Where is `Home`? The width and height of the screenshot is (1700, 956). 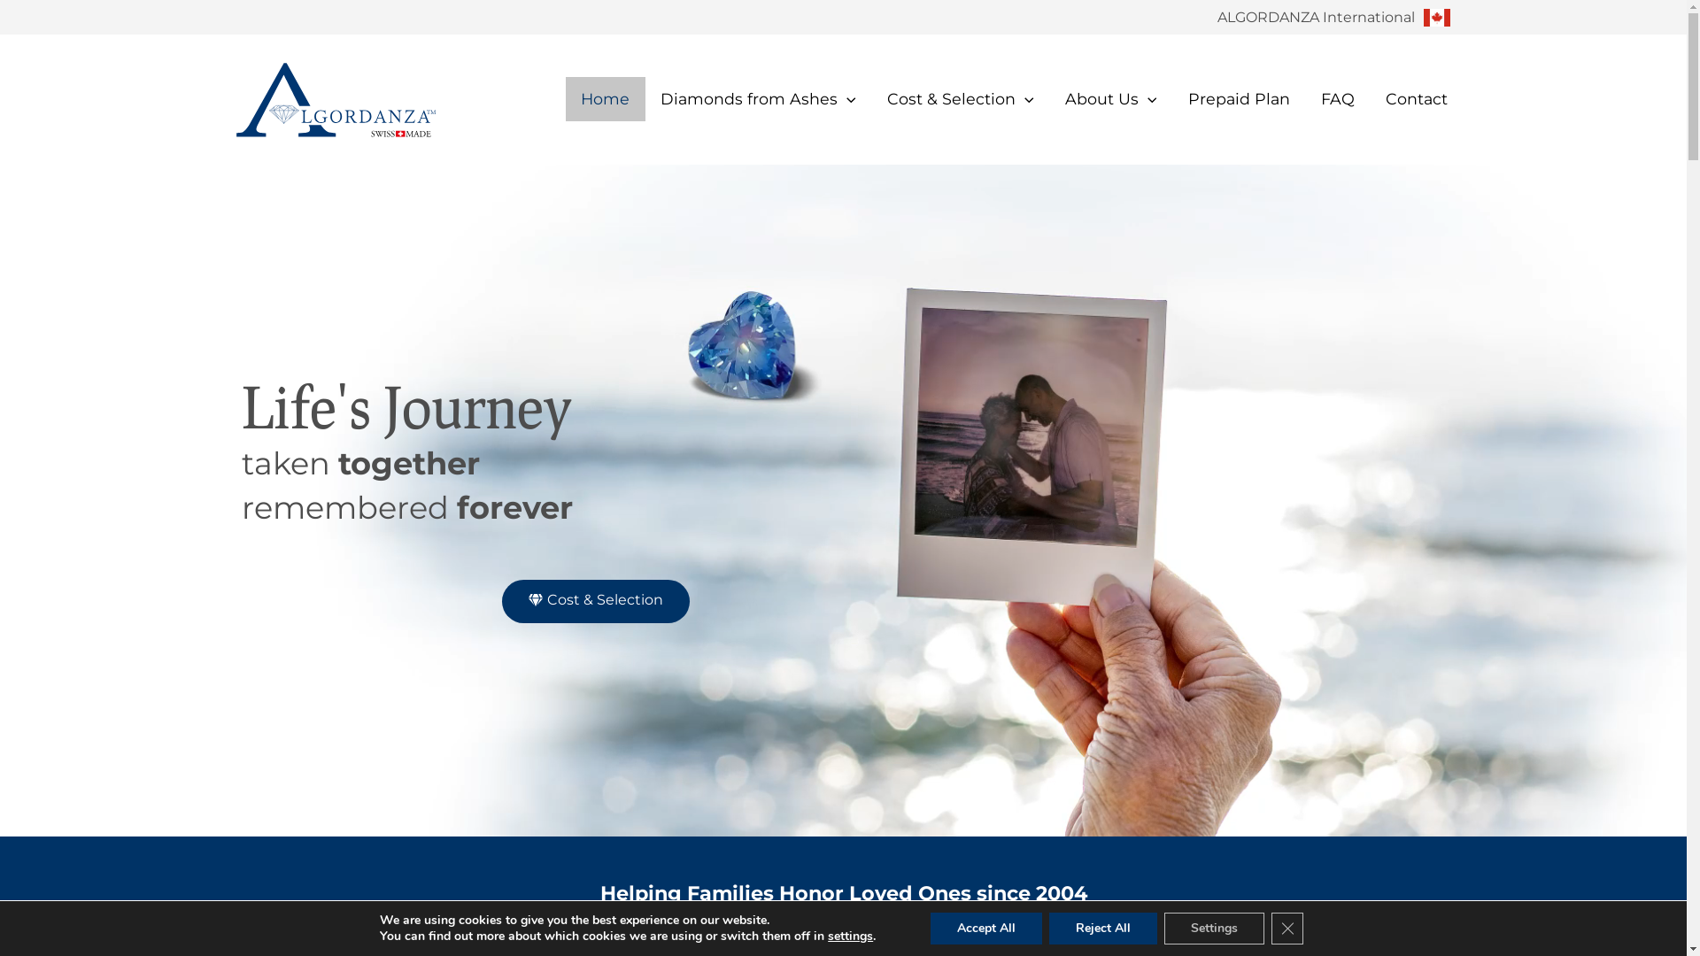 Home is located at coordinates (606, 99).